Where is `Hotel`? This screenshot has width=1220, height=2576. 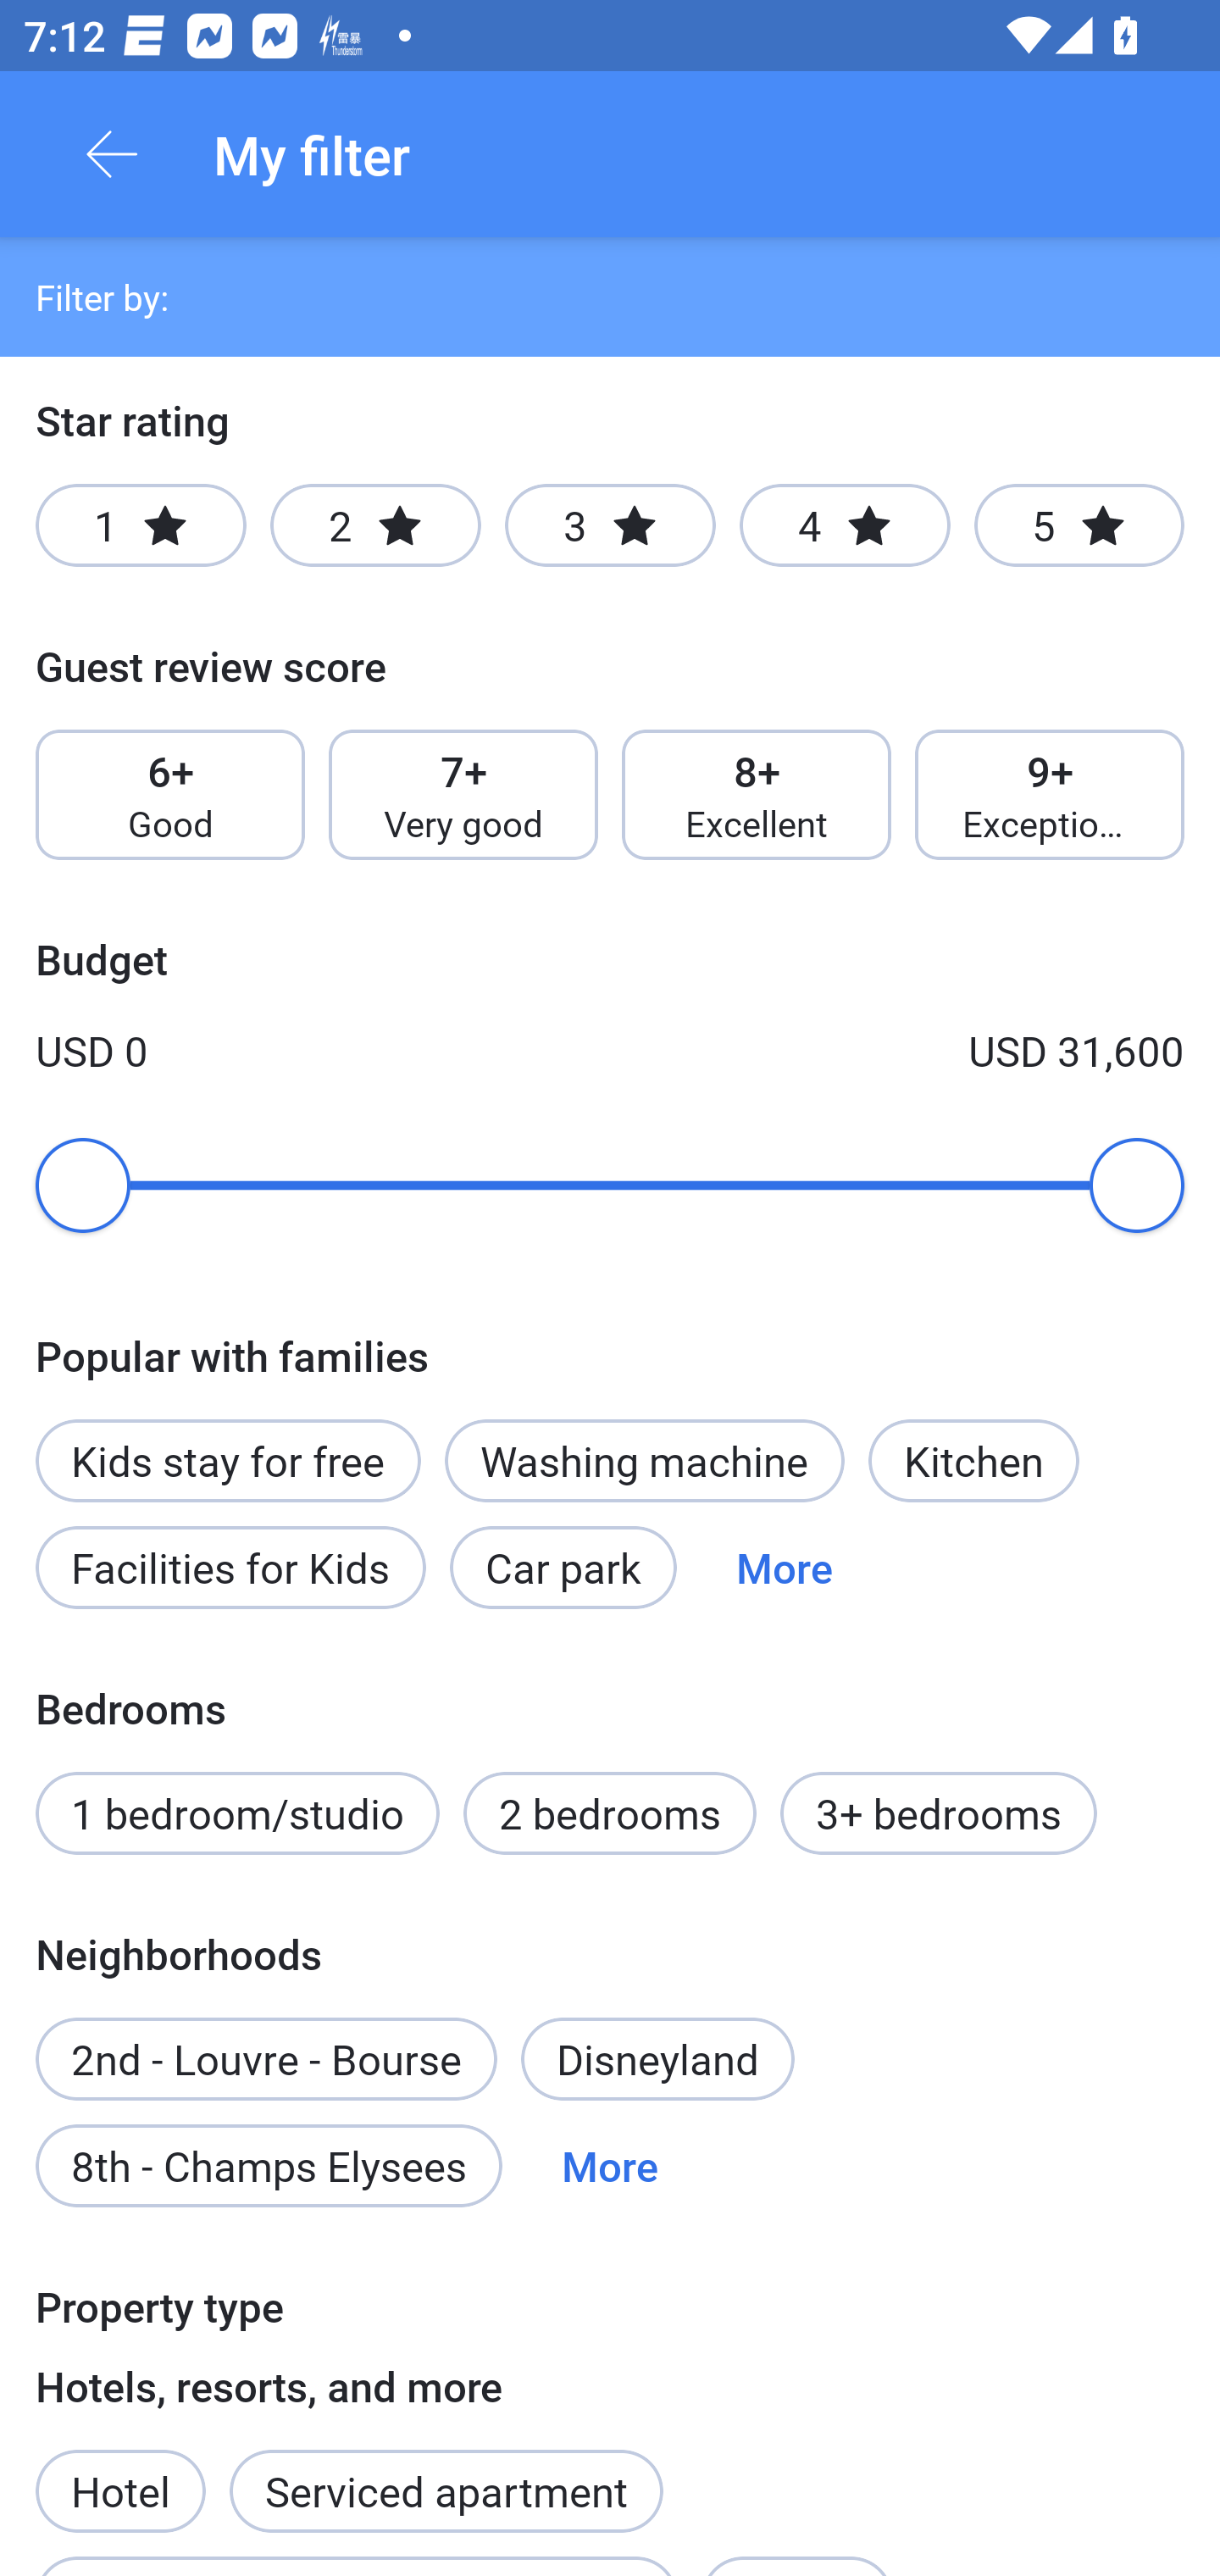 Hotel is located at coordinates (120, 2473).